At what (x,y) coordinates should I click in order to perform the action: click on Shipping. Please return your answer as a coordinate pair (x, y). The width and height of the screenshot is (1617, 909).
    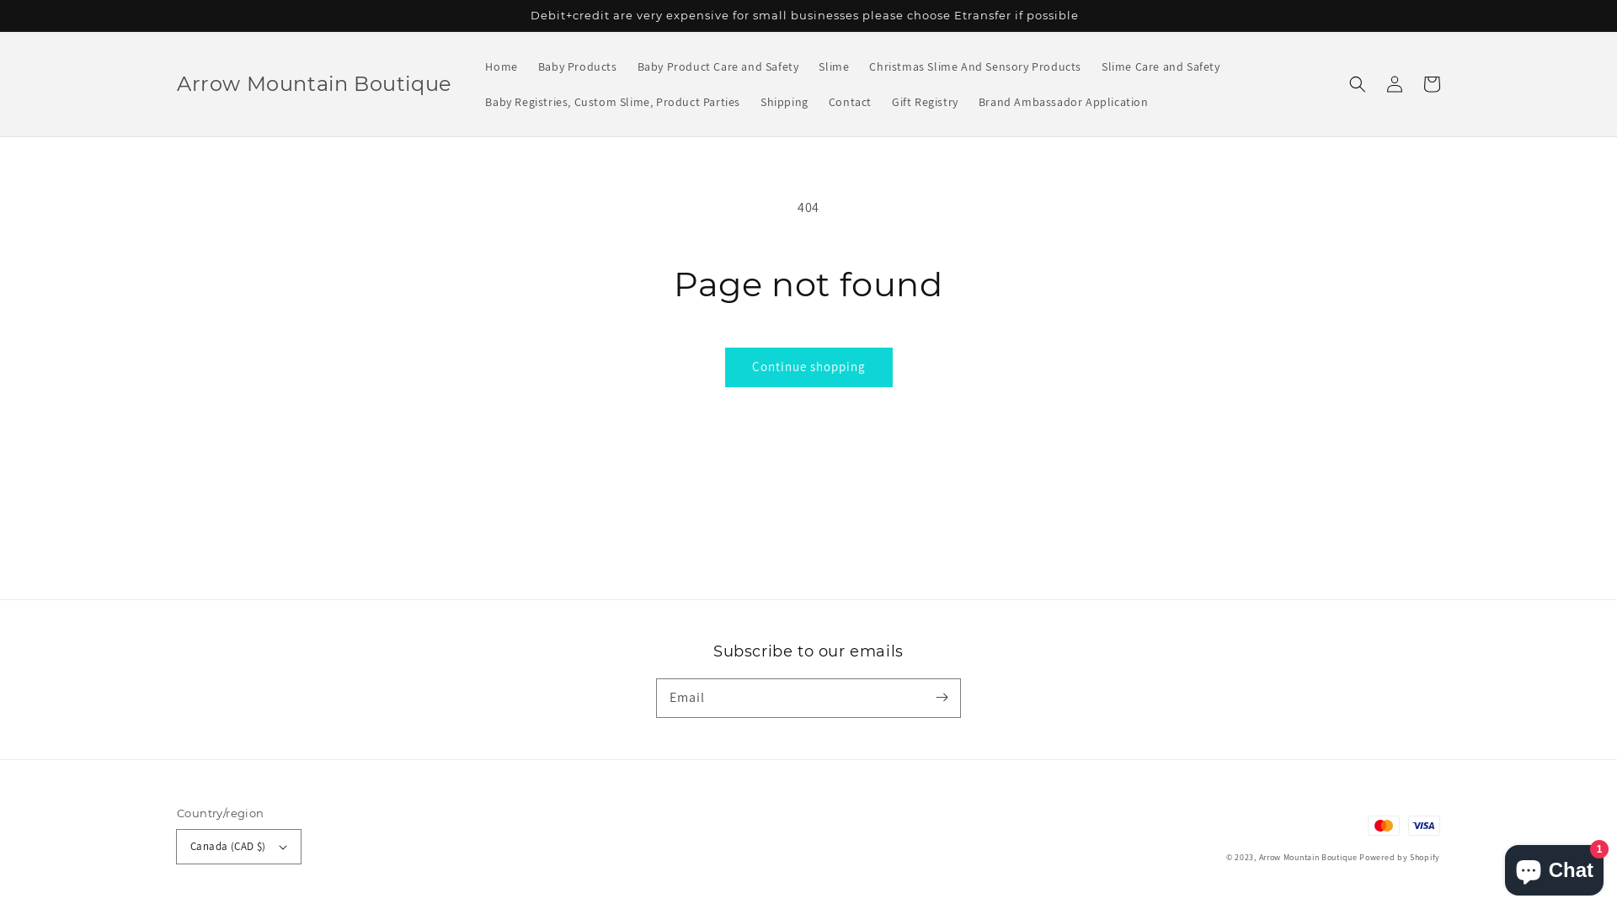
    Looking at the image, I should click on (785, 102).